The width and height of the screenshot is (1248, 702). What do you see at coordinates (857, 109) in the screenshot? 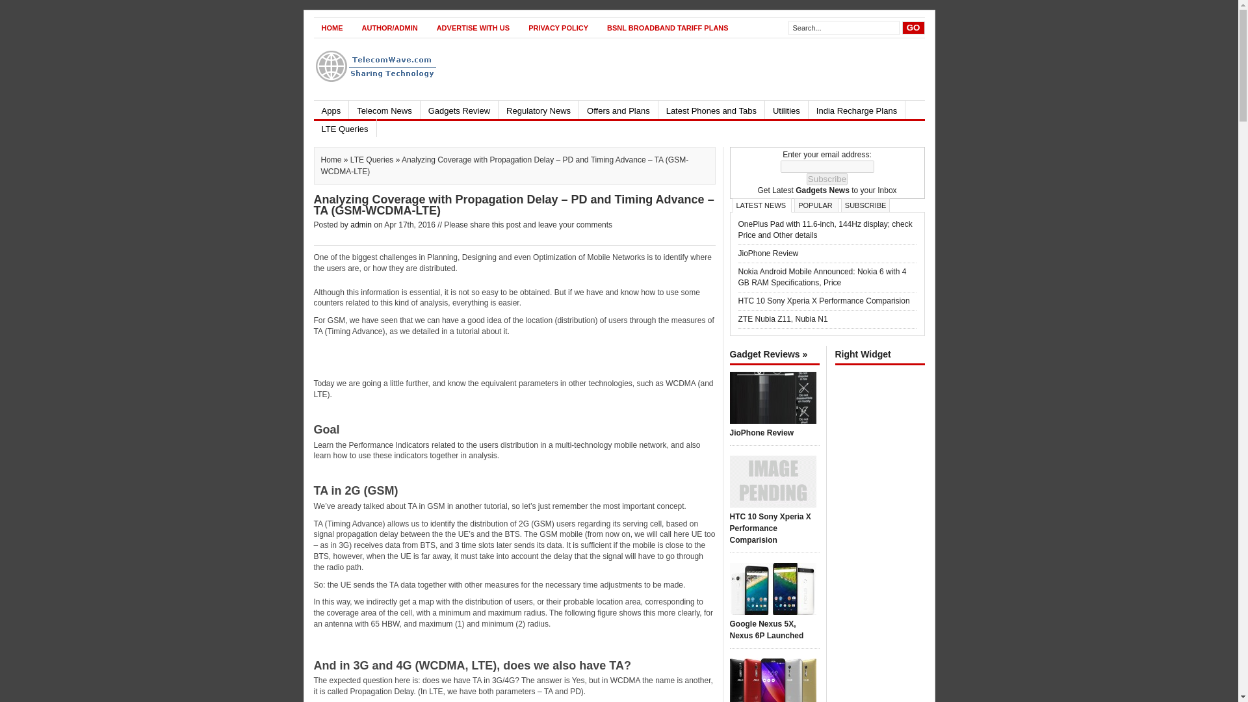
I see `India Recharge Plans` at bounding box center [857, 109].